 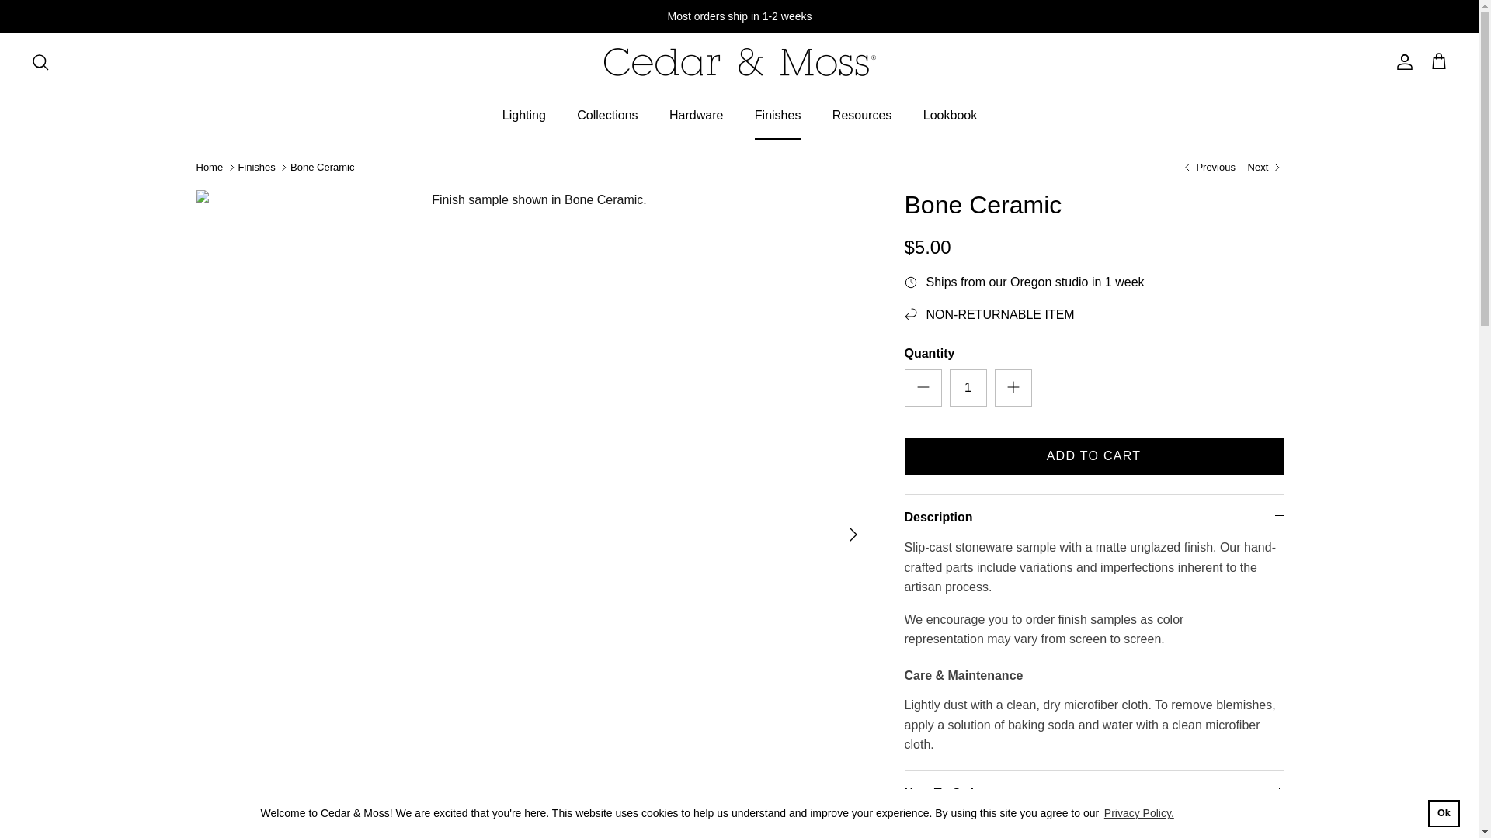 I want to click on Lighting, so click(x=524, y=115).